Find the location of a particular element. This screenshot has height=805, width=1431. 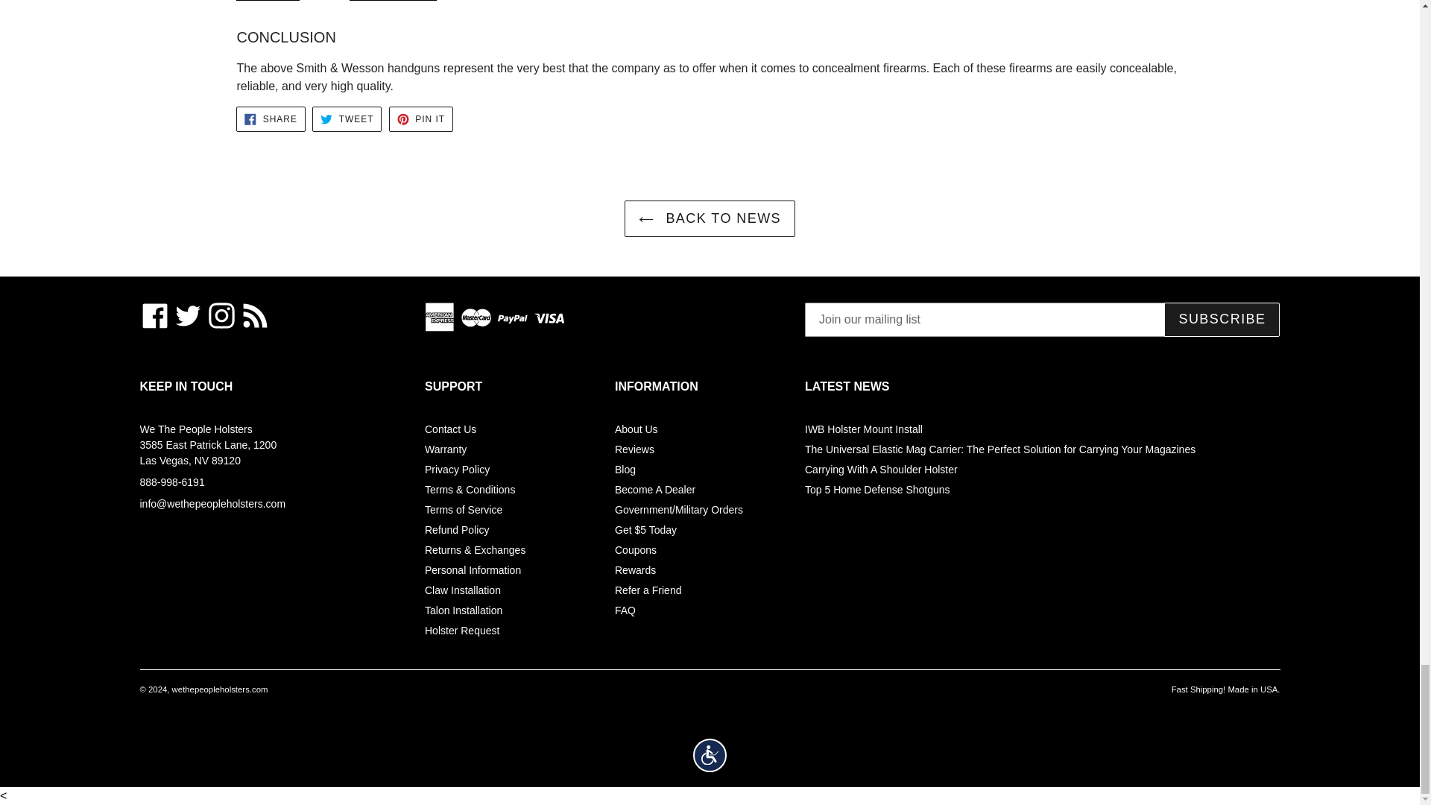

Tweet on Twitter is located at coordinates (347, 119).